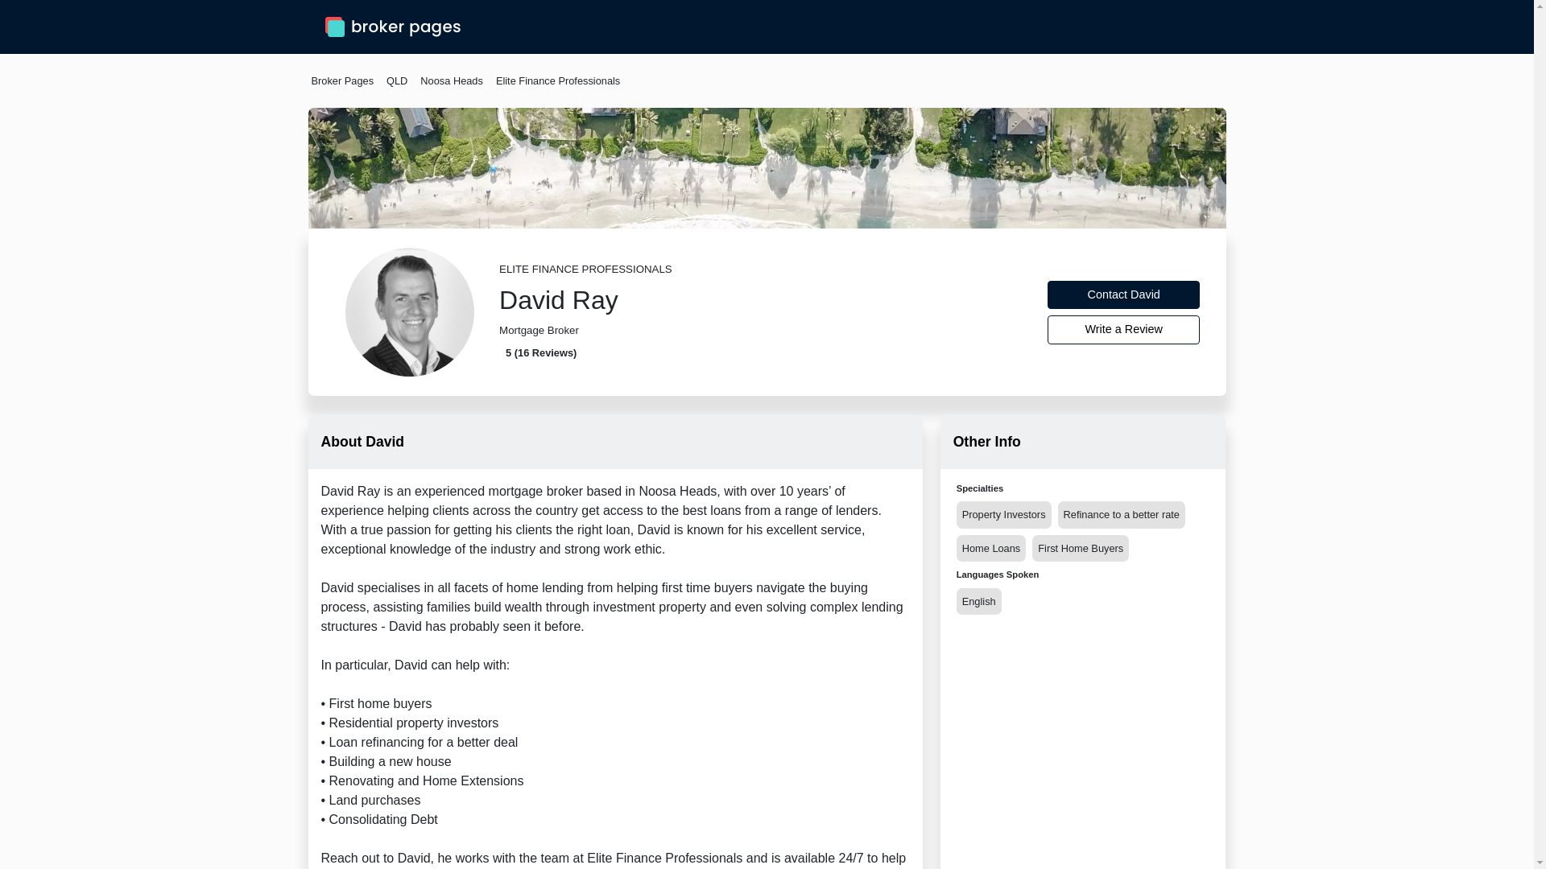 This screenshot has height=869, width=1546. Describe the element at coordinates (451, 80) in the screenshot. I see `Noosa Heads` at that location.